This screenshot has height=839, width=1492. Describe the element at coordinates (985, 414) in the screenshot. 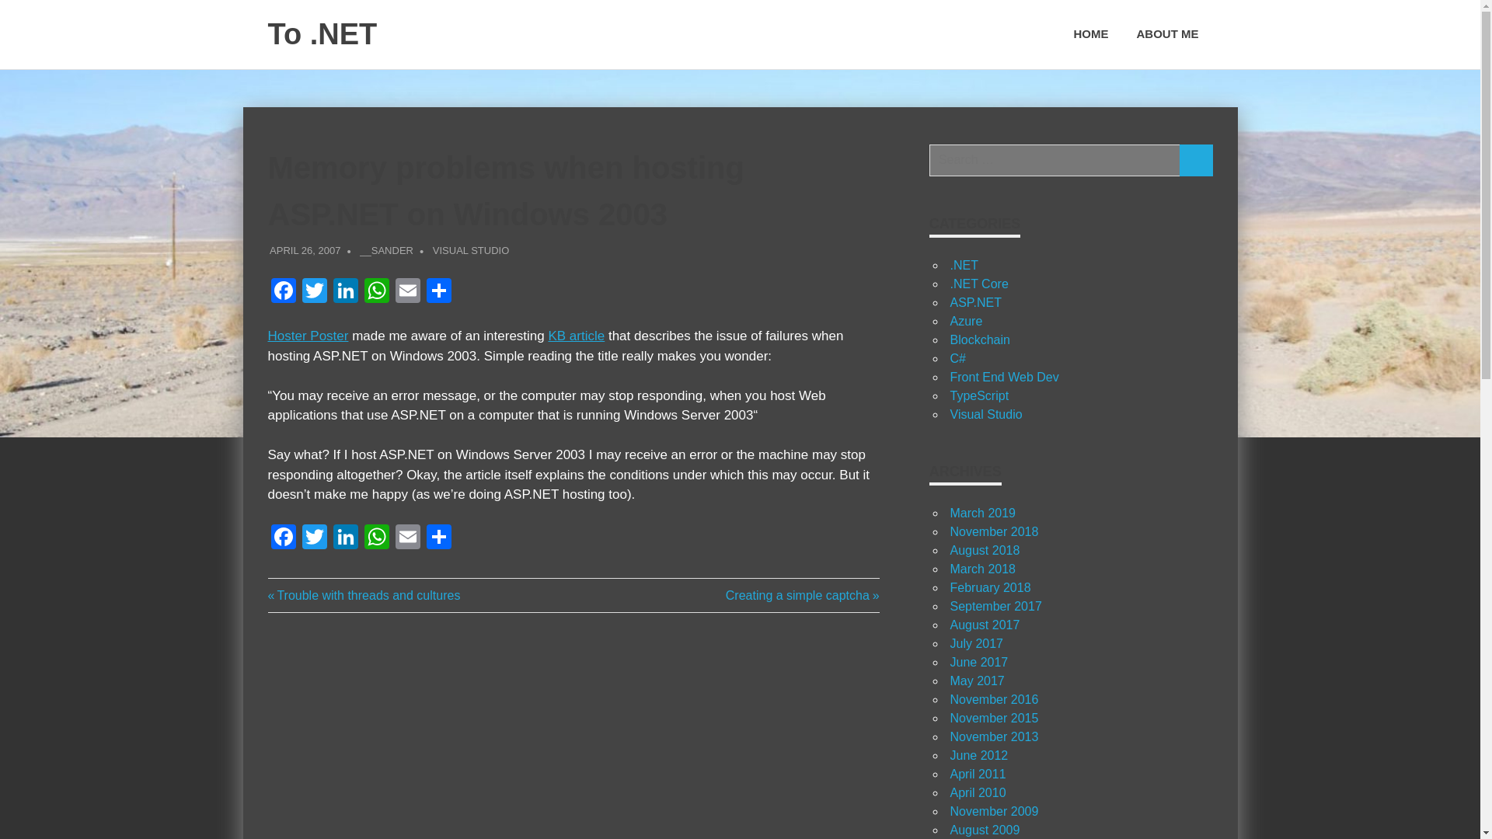

I see `Visual Studio` at that location.